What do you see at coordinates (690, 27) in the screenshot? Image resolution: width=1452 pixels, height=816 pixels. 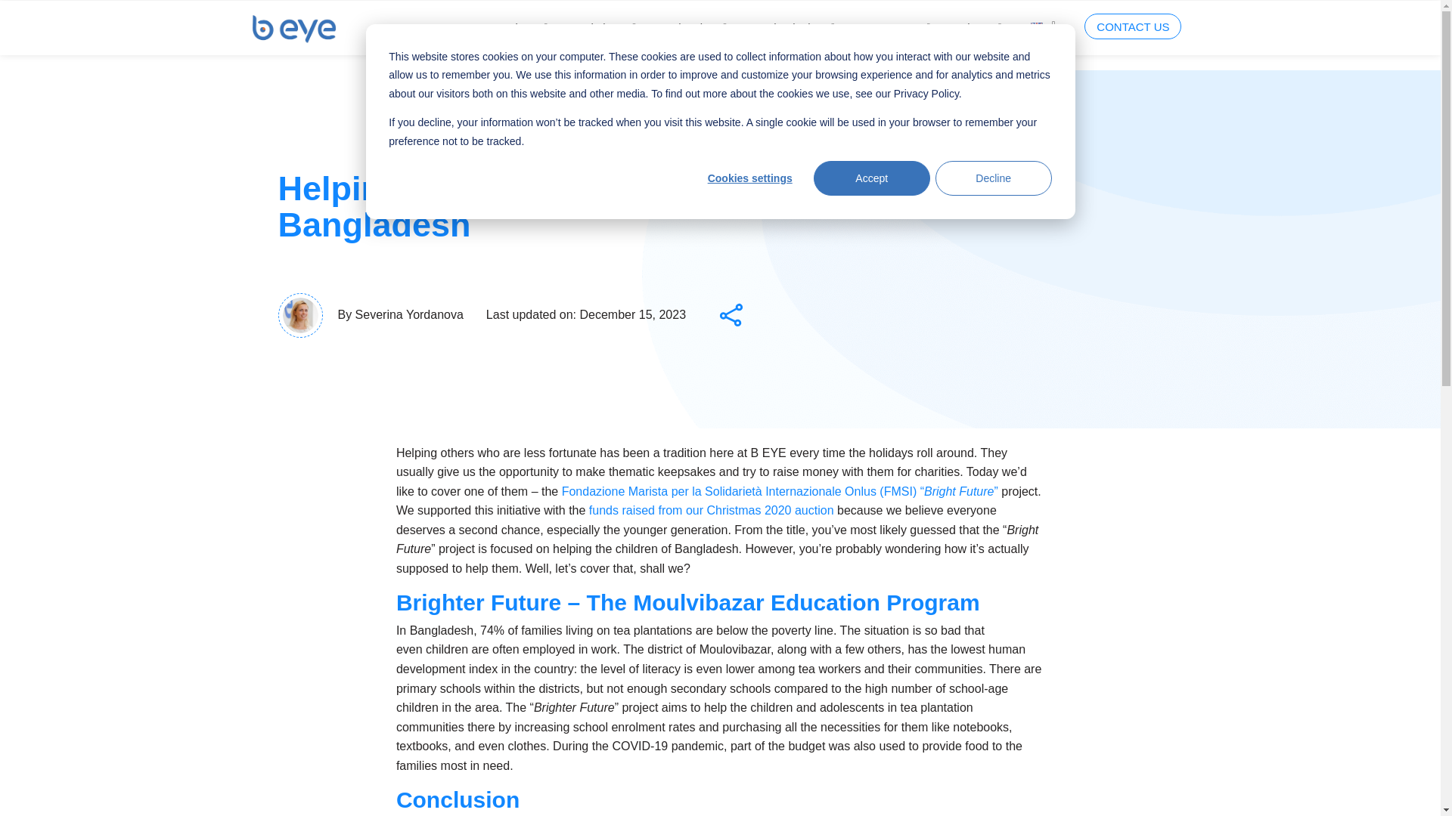 I see `Industries` at bounding box center [690, 27].